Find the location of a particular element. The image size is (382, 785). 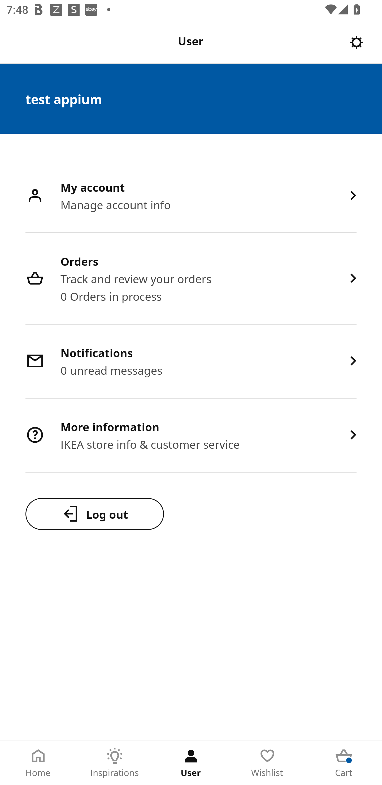

Wishlist
Tab 4 of 5 is located at coordinates (267, 763).